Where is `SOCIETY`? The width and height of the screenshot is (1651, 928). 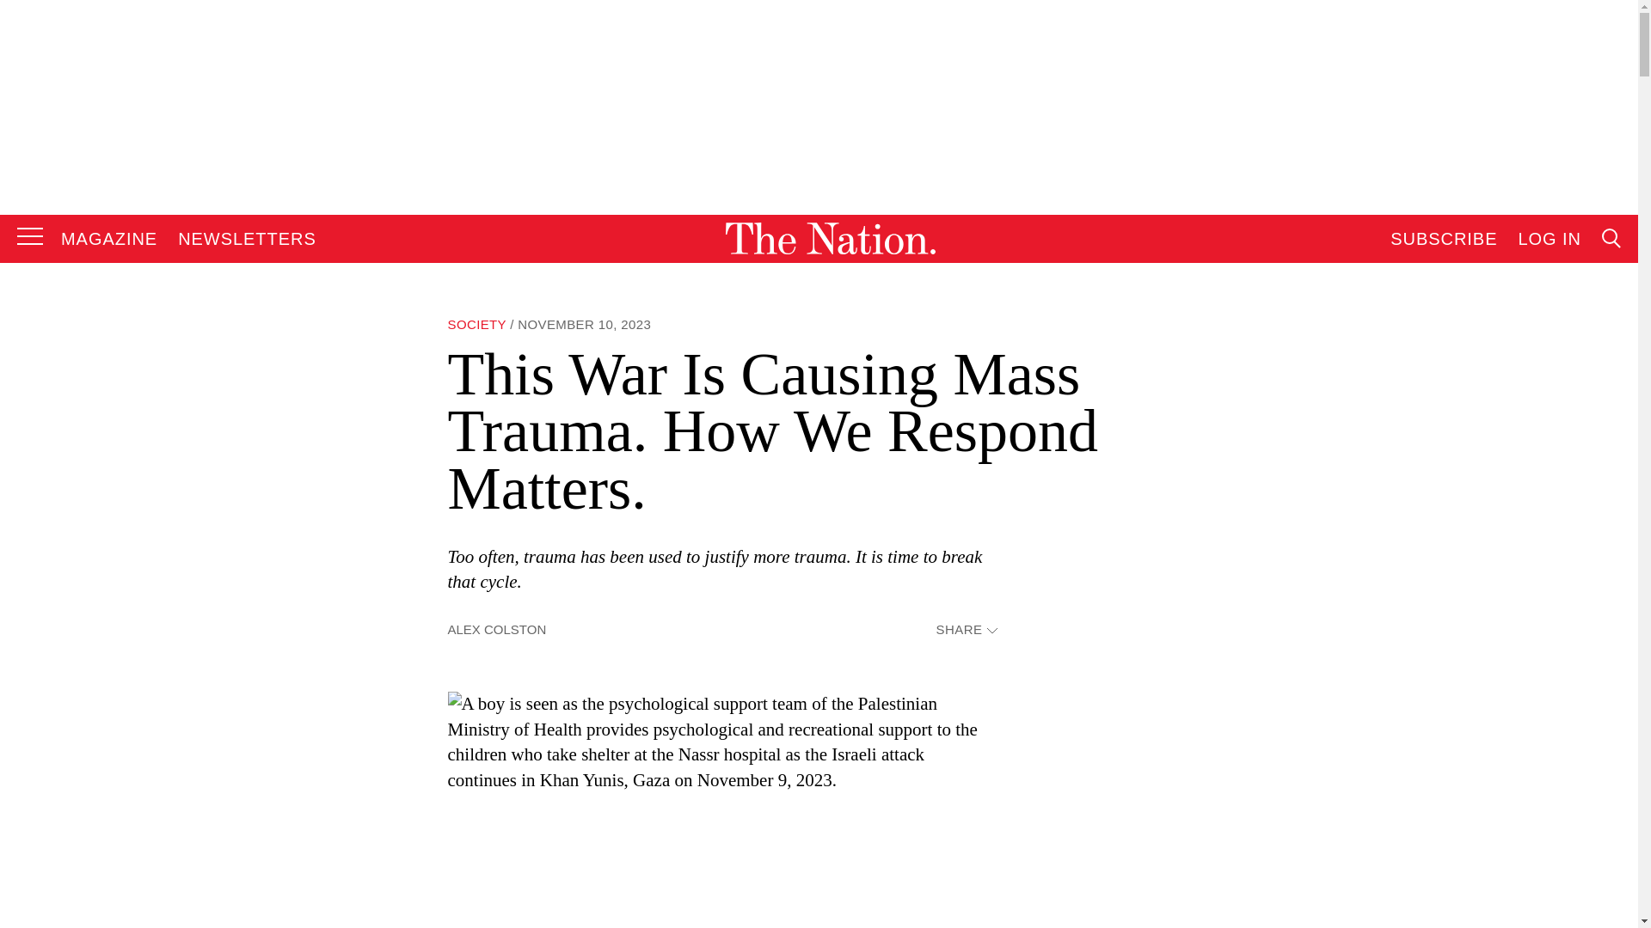
SOCIETY is located at coordinates (476, 324).